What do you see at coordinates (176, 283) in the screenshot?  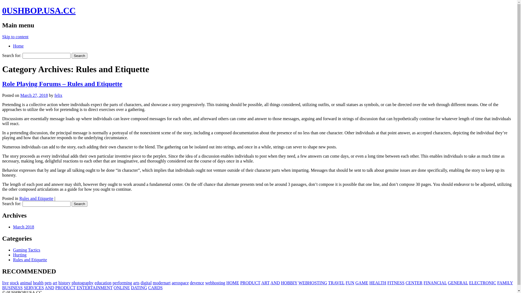 I see `r` at bounding box center [176, 283].